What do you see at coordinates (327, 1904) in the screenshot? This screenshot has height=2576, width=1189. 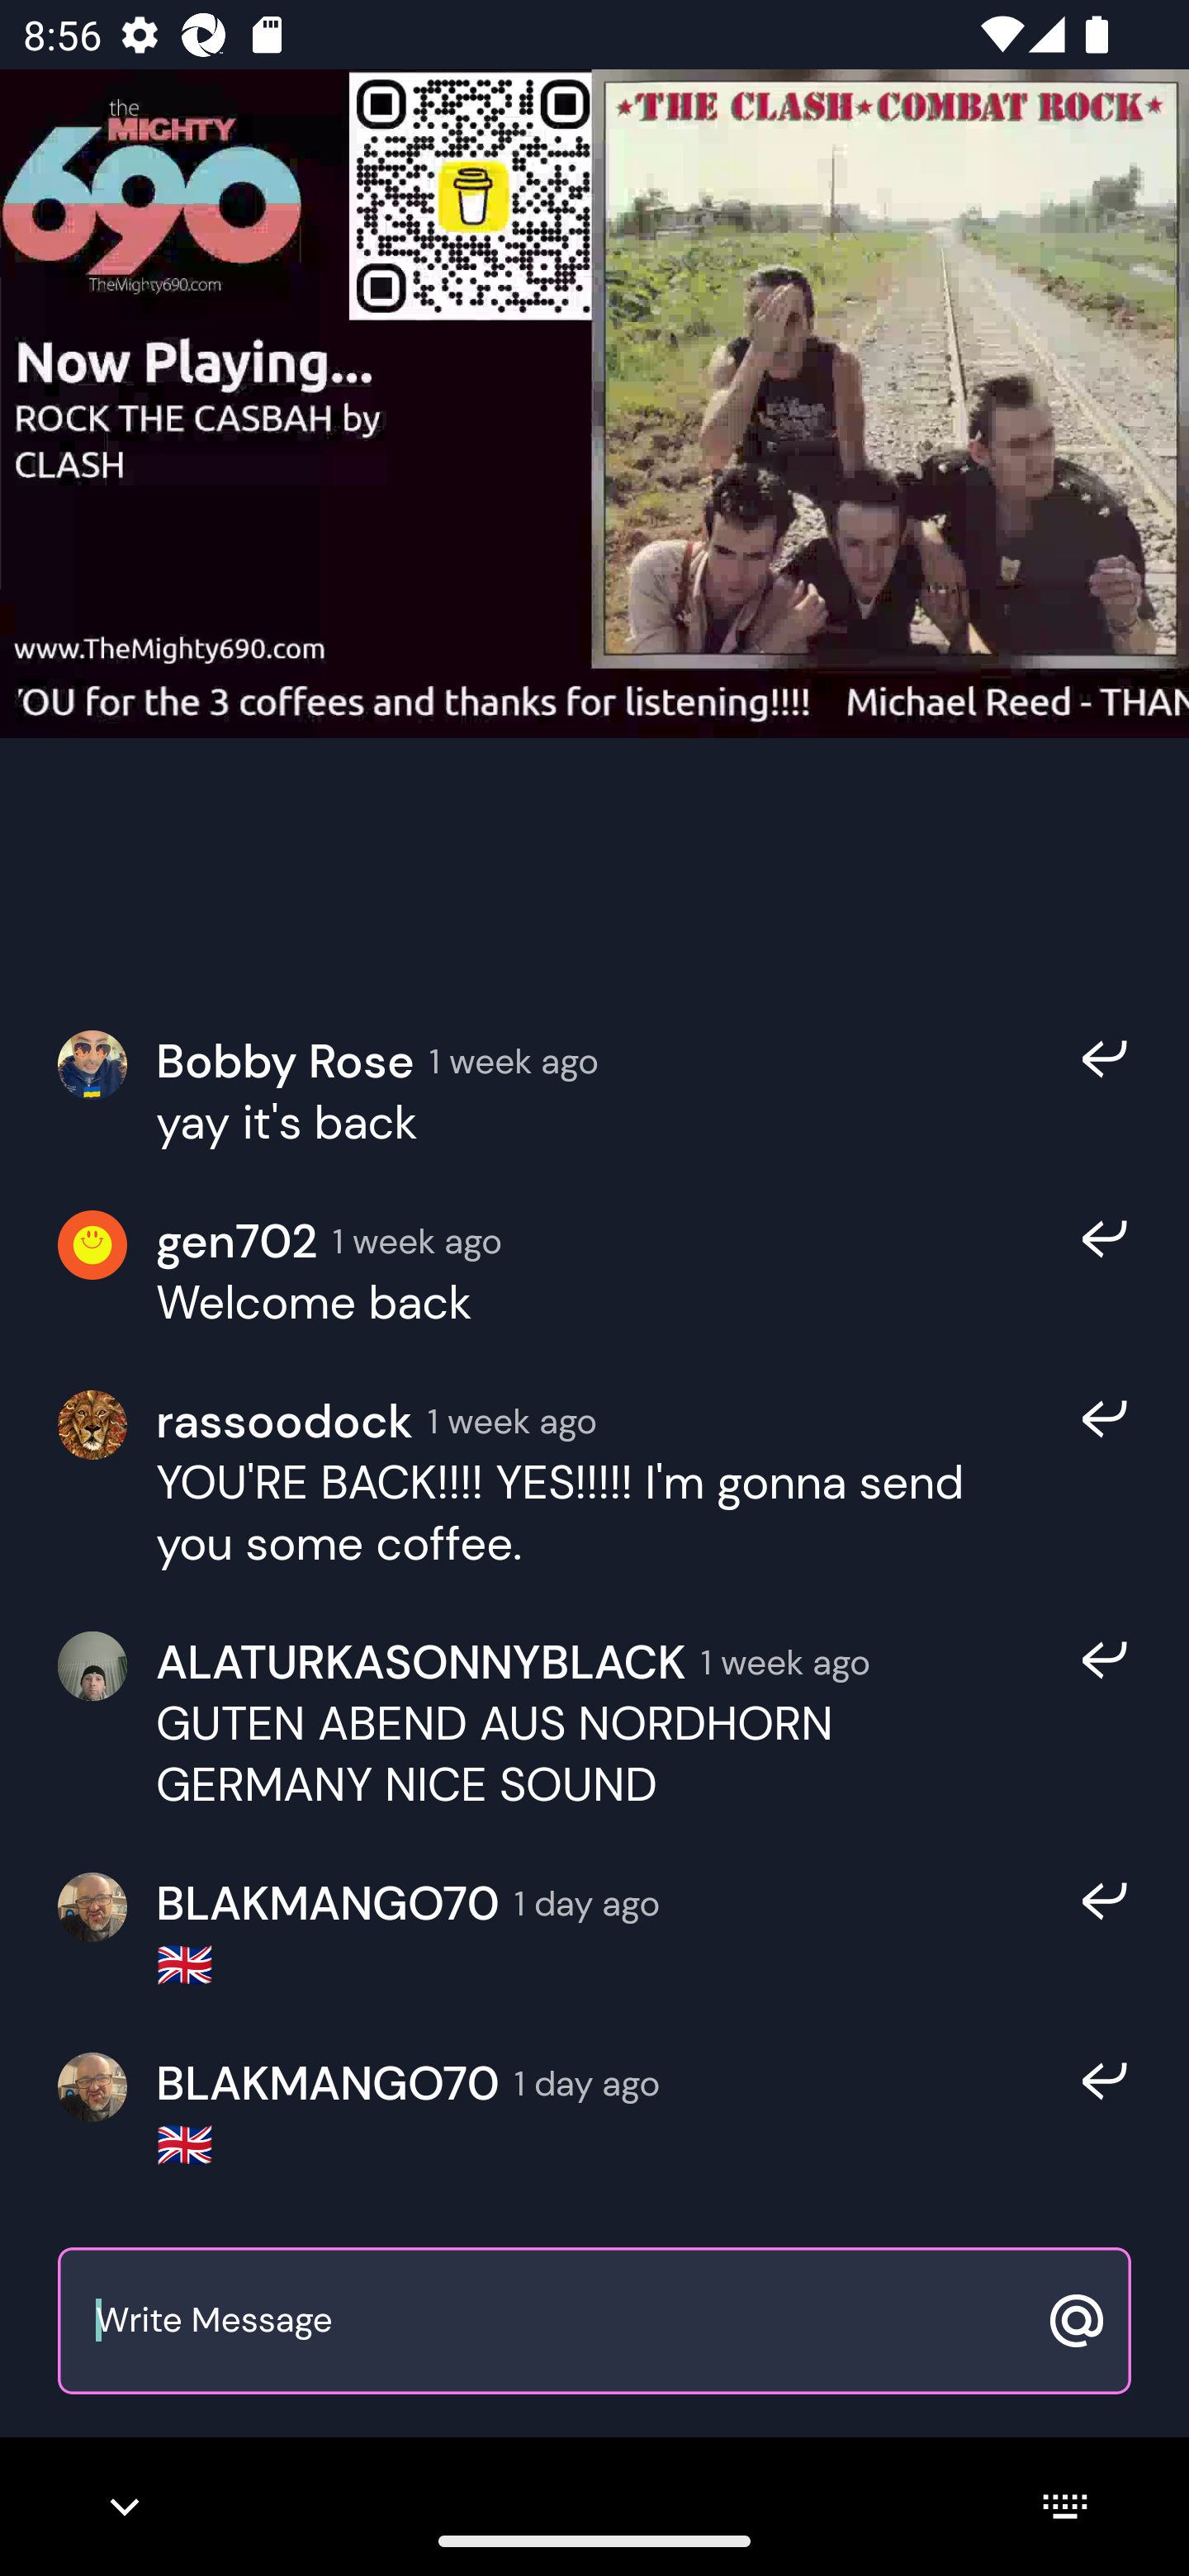 I see `BLAKMANGO70` at bounding box center [327, 1904].